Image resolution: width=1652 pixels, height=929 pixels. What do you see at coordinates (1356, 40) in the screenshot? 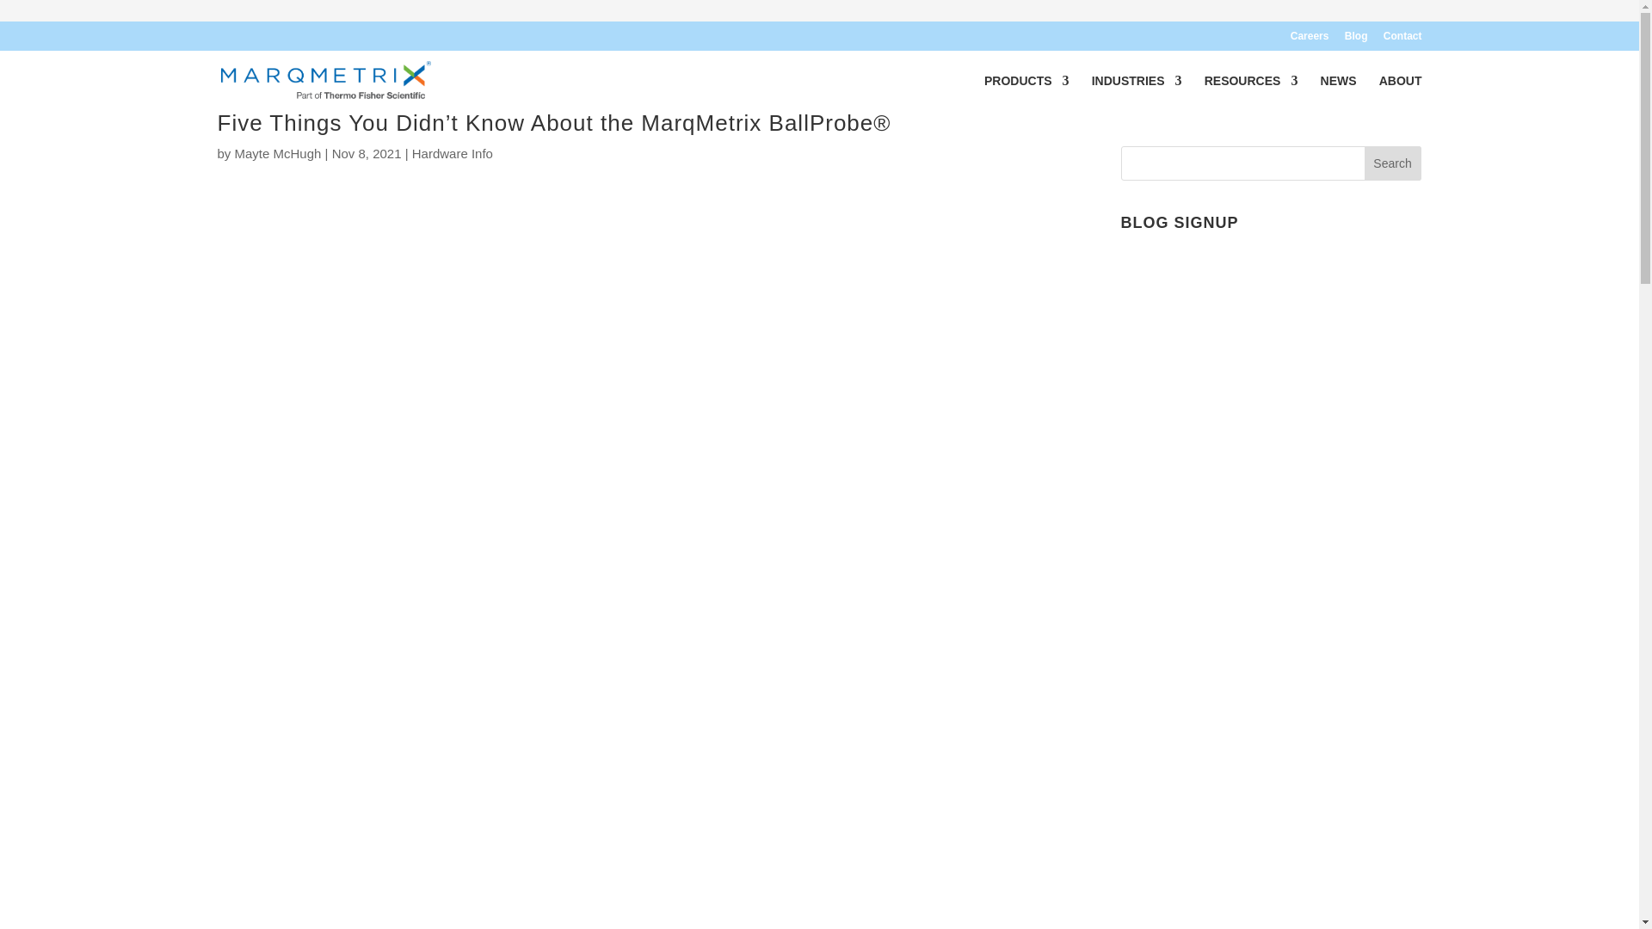
I see `Blog` at bounding box center [1356, 40].